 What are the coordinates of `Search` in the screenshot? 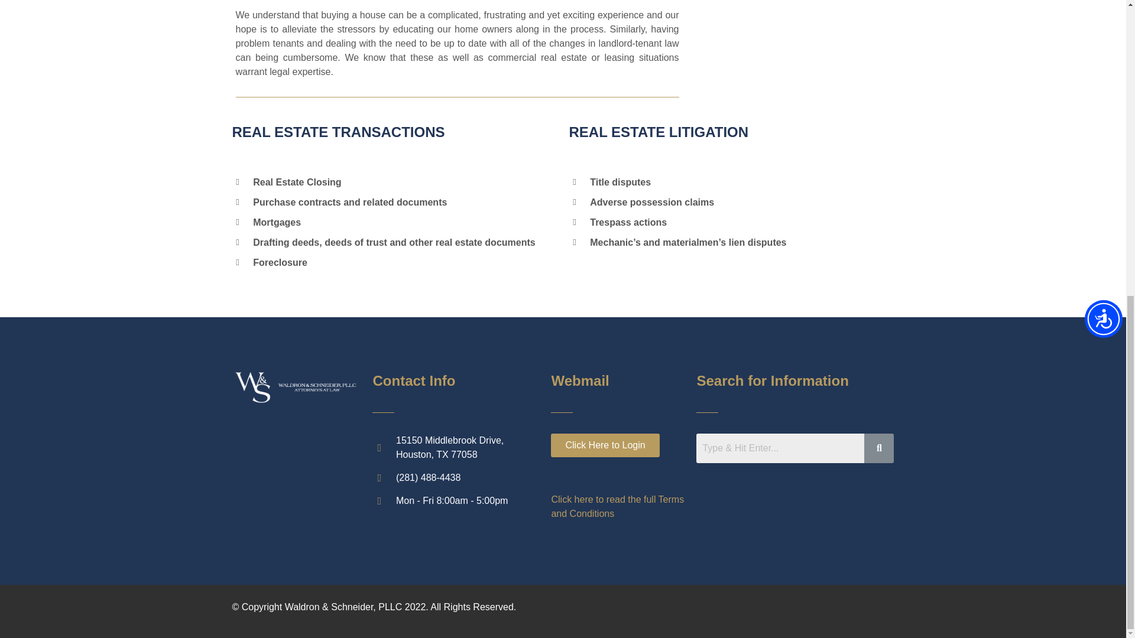 It's located at (780, 448).